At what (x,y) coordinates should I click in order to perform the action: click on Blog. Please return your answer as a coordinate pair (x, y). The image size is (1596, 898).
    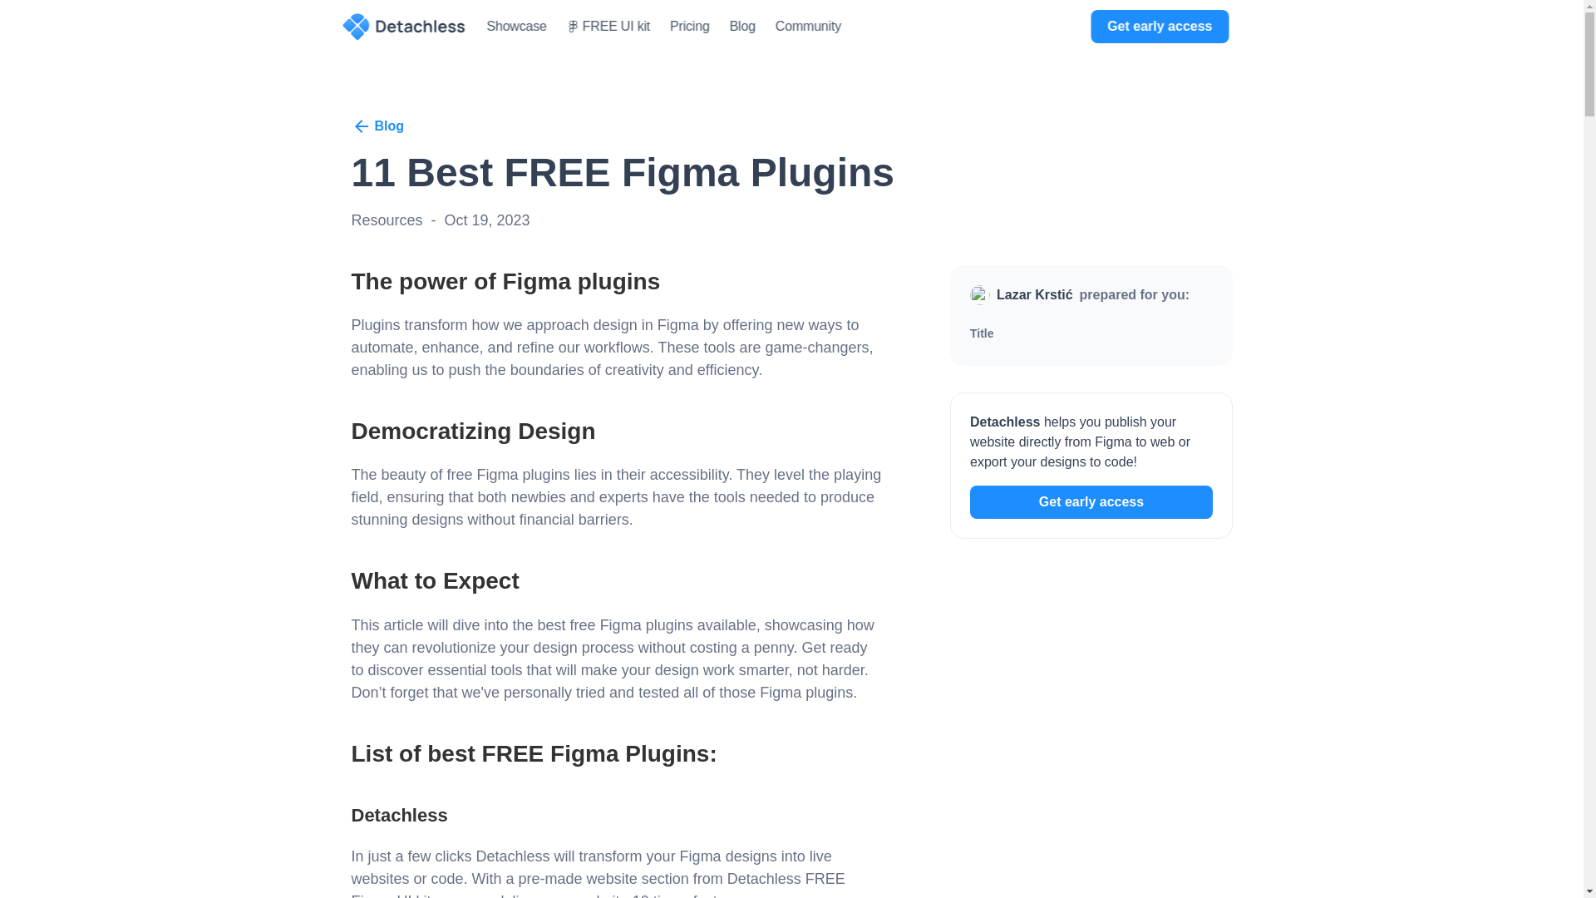
    Looking at the image, I should click on (377, 126).